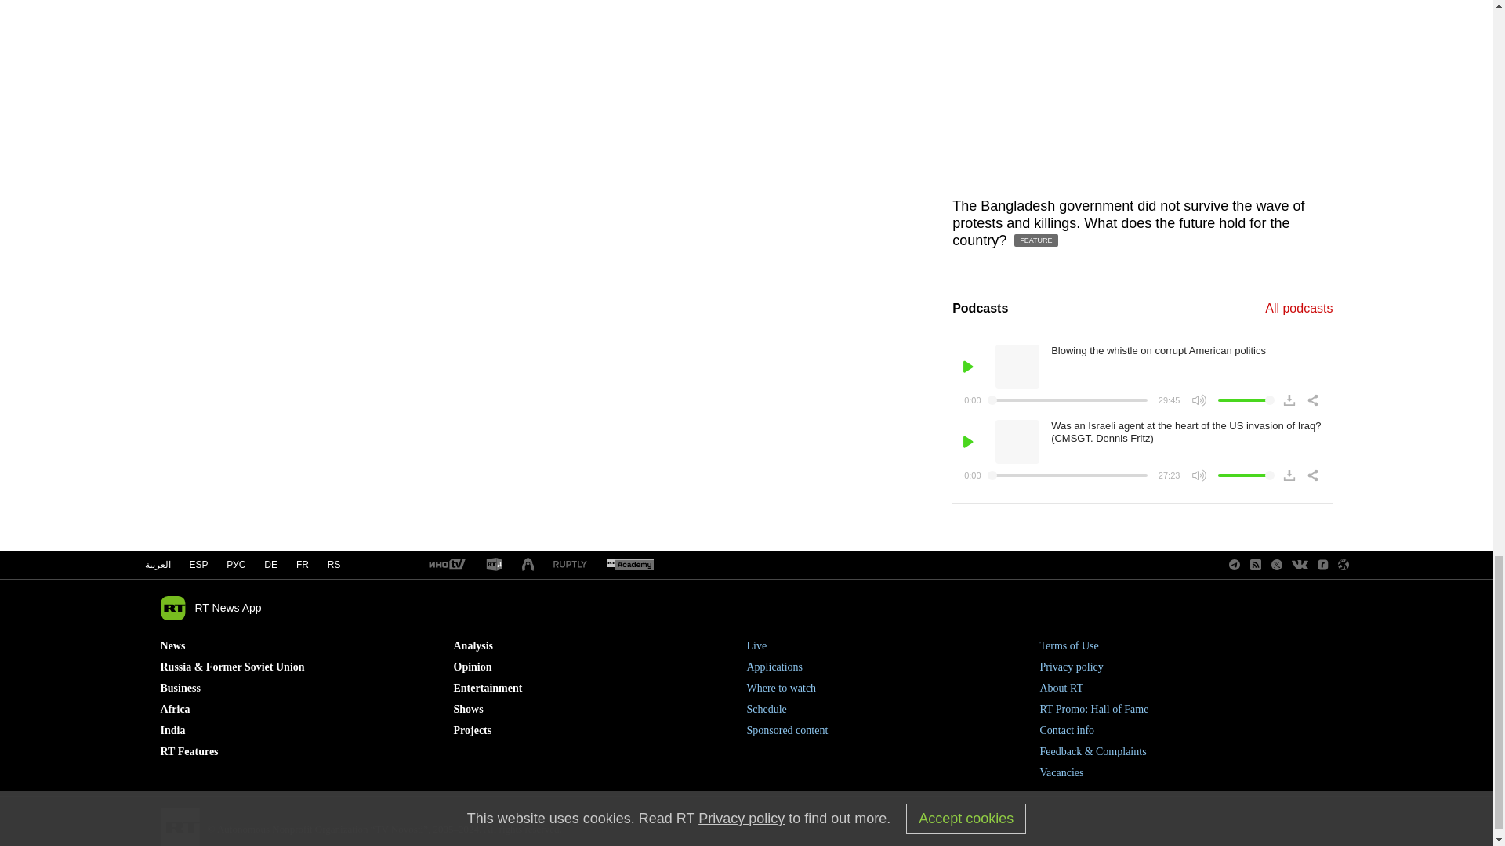 The width and height of the screenshot is (1505, 846). What do you see at coordinates (494, 565) in the screenshot?
I see `RT ` at bounding box center [494, 565].